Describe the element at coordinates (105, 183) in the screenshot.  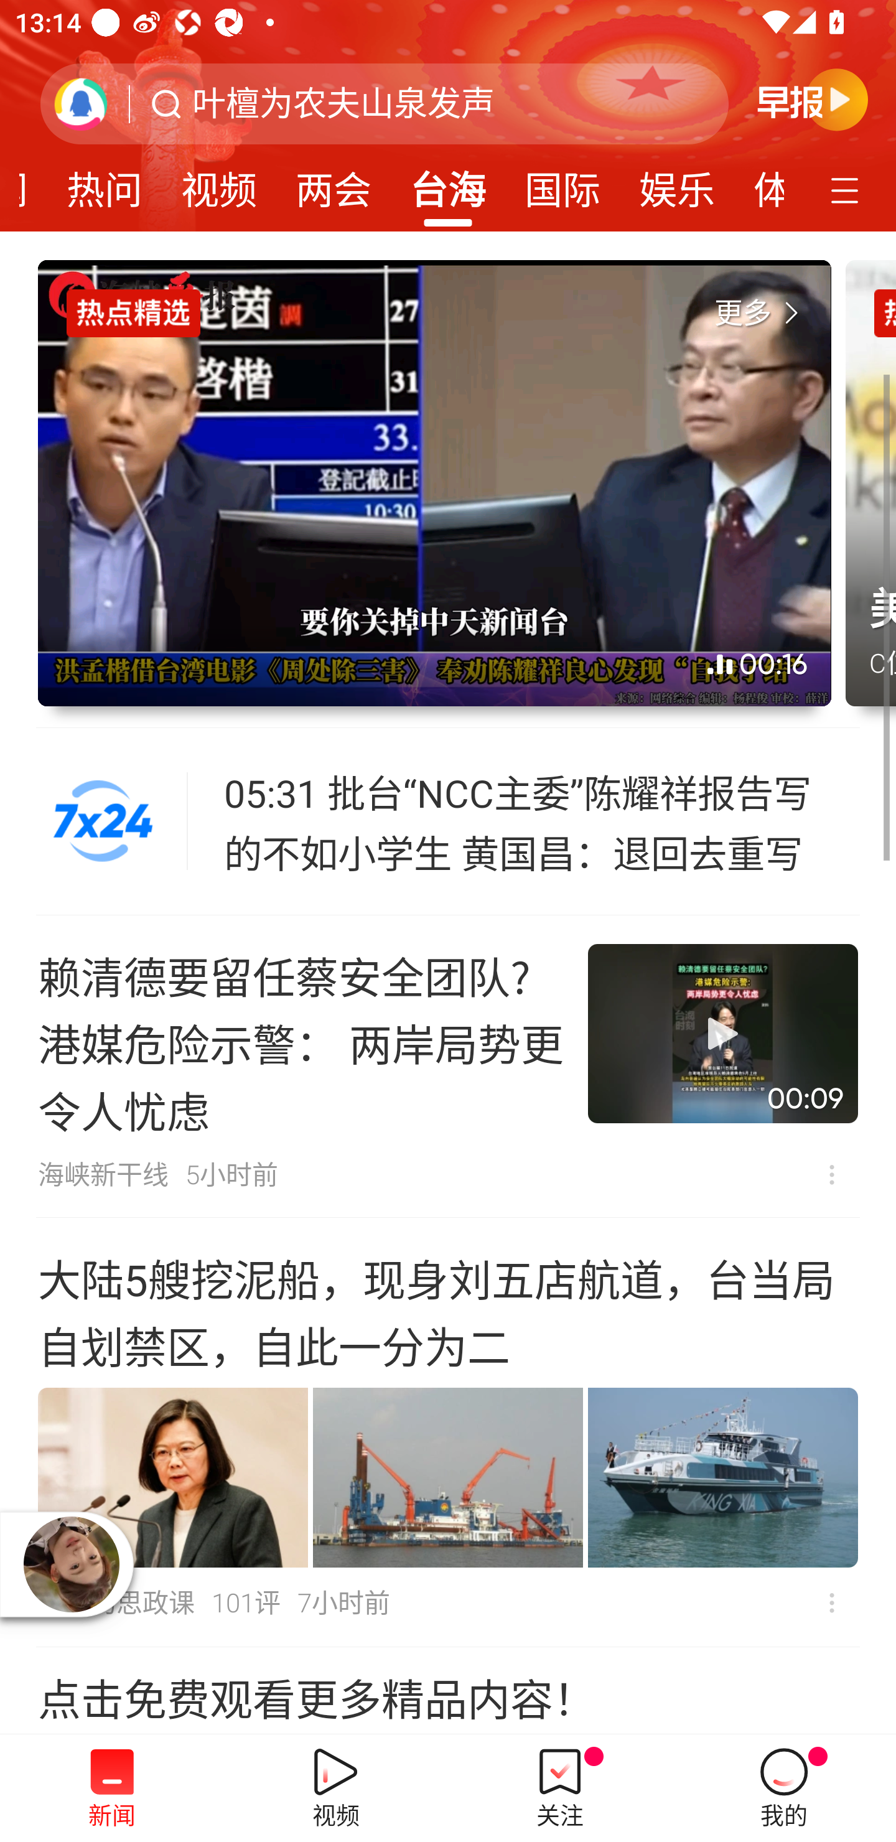
I see `热问` at that location.